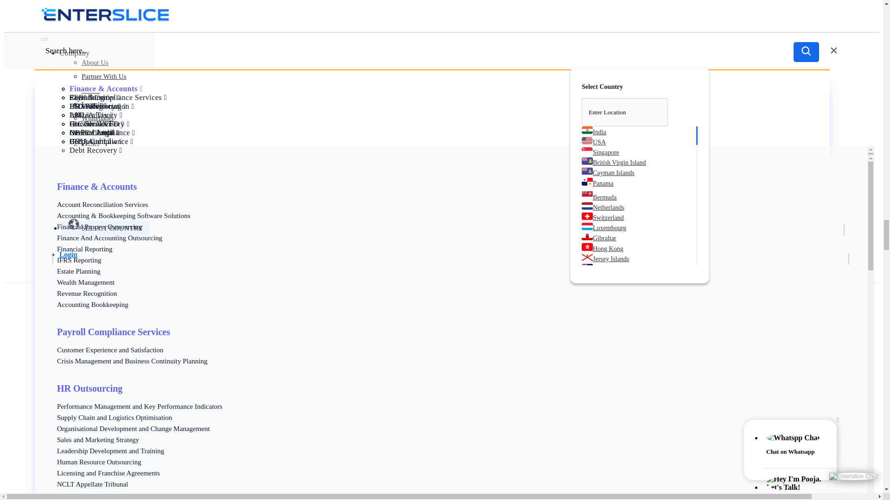 Image resolution: width=890 pixels, height=500 pixels. I want to click on First Cry, so click(57, 481).